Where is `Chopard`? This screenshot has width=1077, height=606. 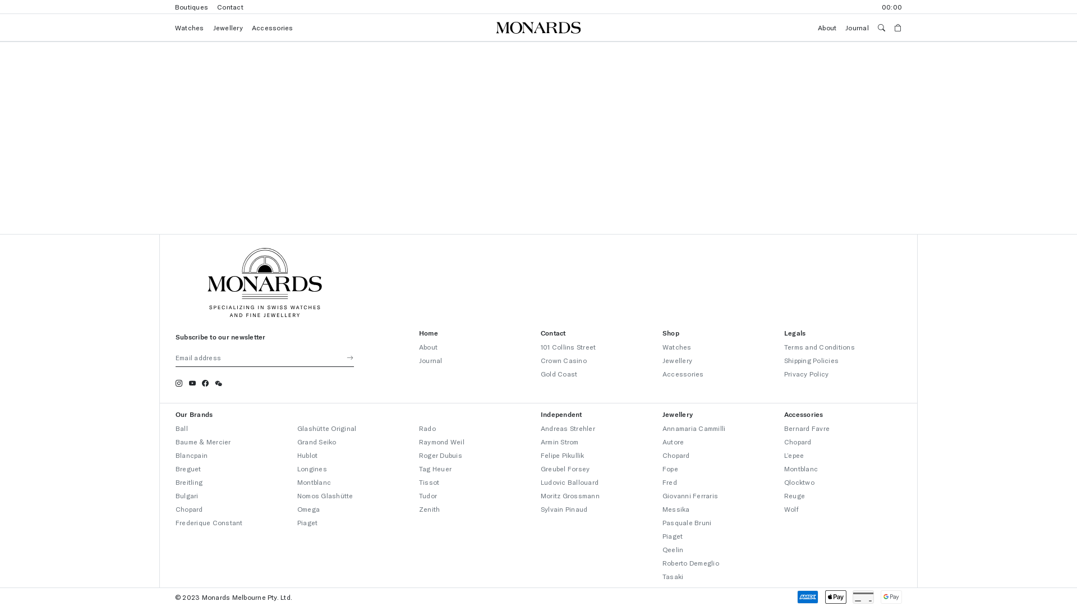 Chopard is located at coordinates (190, 509).